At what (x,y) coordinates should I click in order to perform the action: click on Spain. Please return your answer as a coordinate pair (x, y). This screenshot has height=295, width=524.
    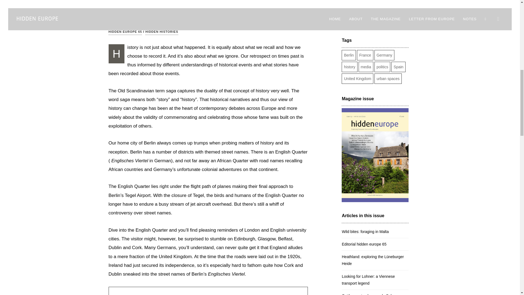
    Looking at the image, I should click on (398, 67).